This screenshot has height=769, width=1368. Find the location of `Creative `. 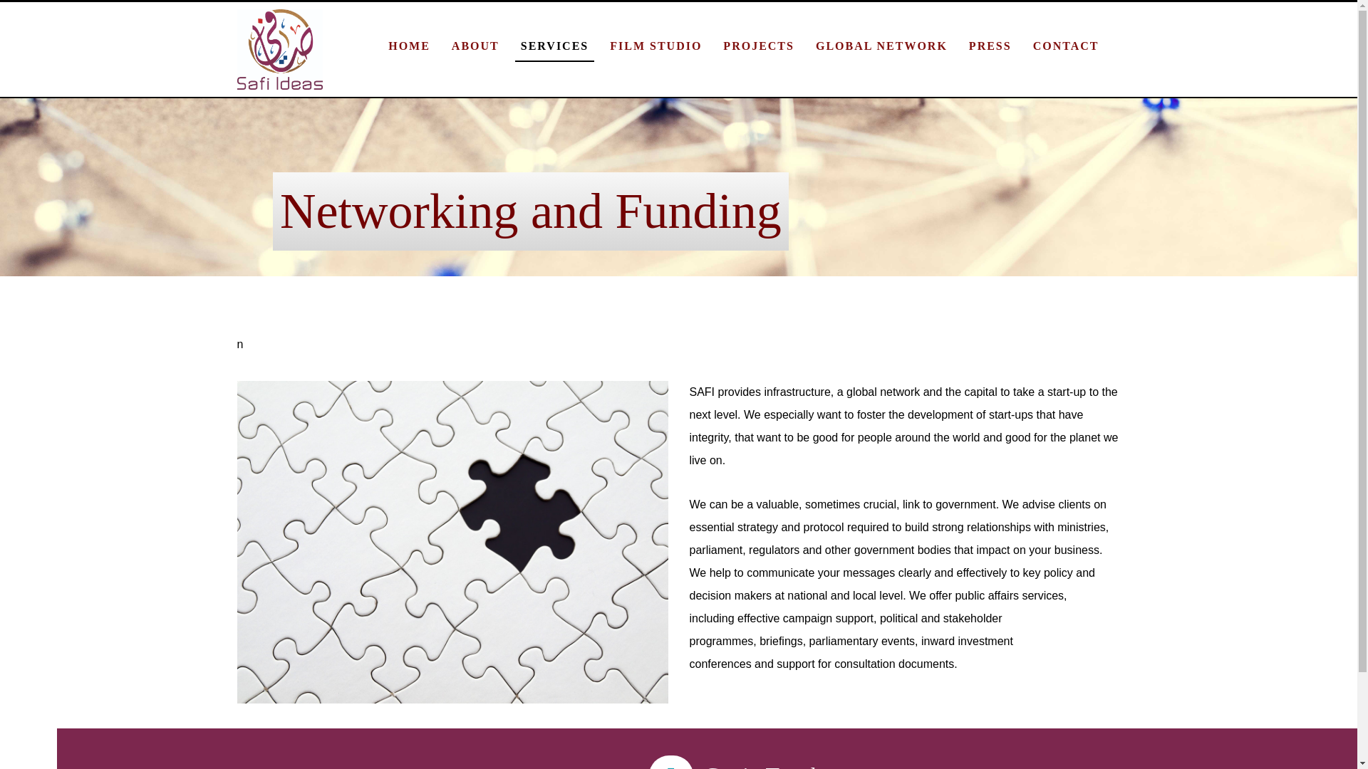

Creative  is located at coordinates (279, 49).